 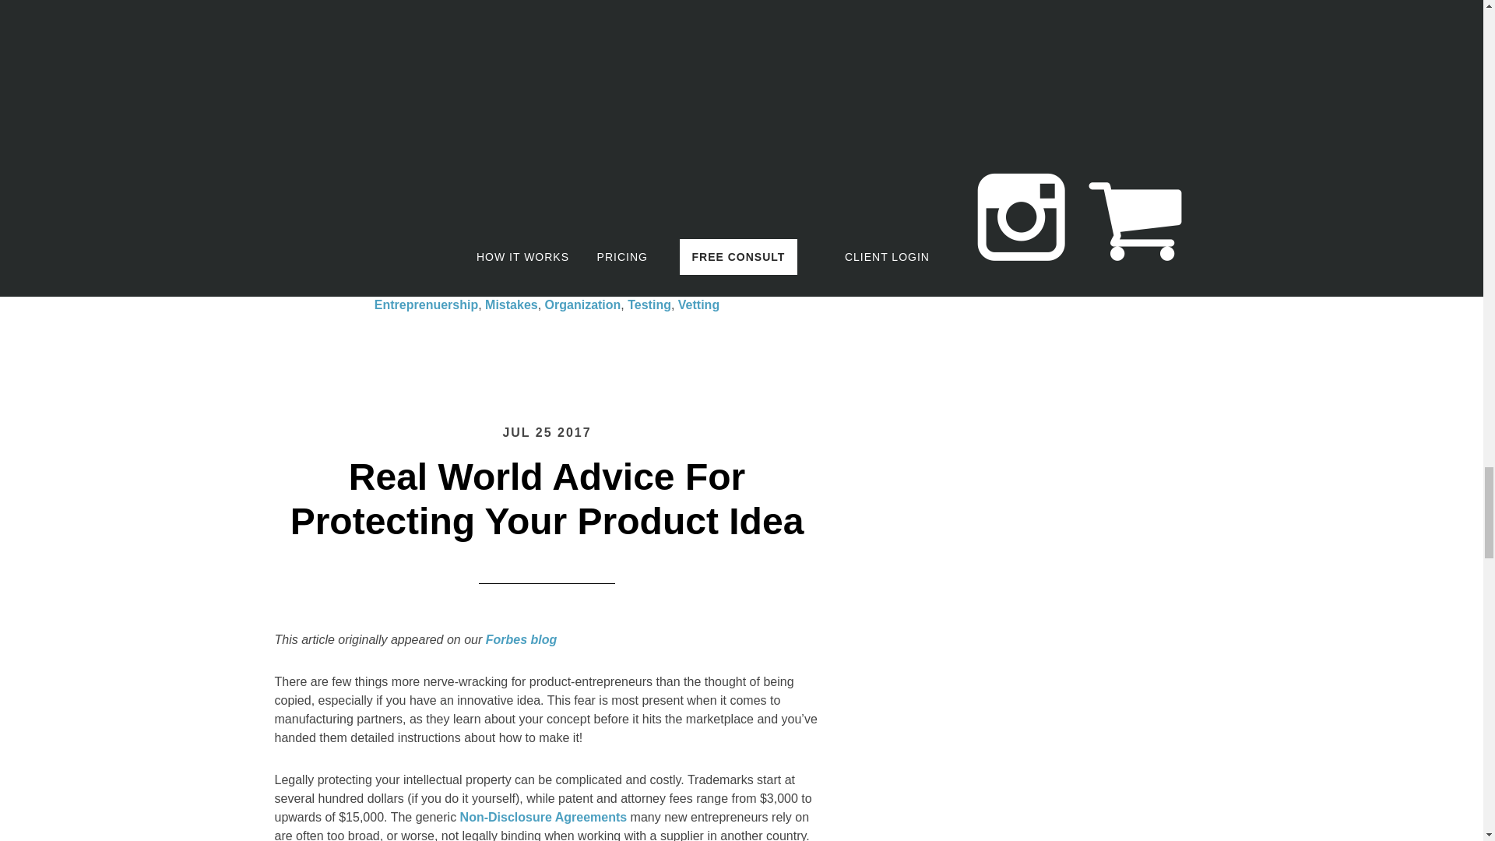 I want to click on admin, so click(x=366, y=285).